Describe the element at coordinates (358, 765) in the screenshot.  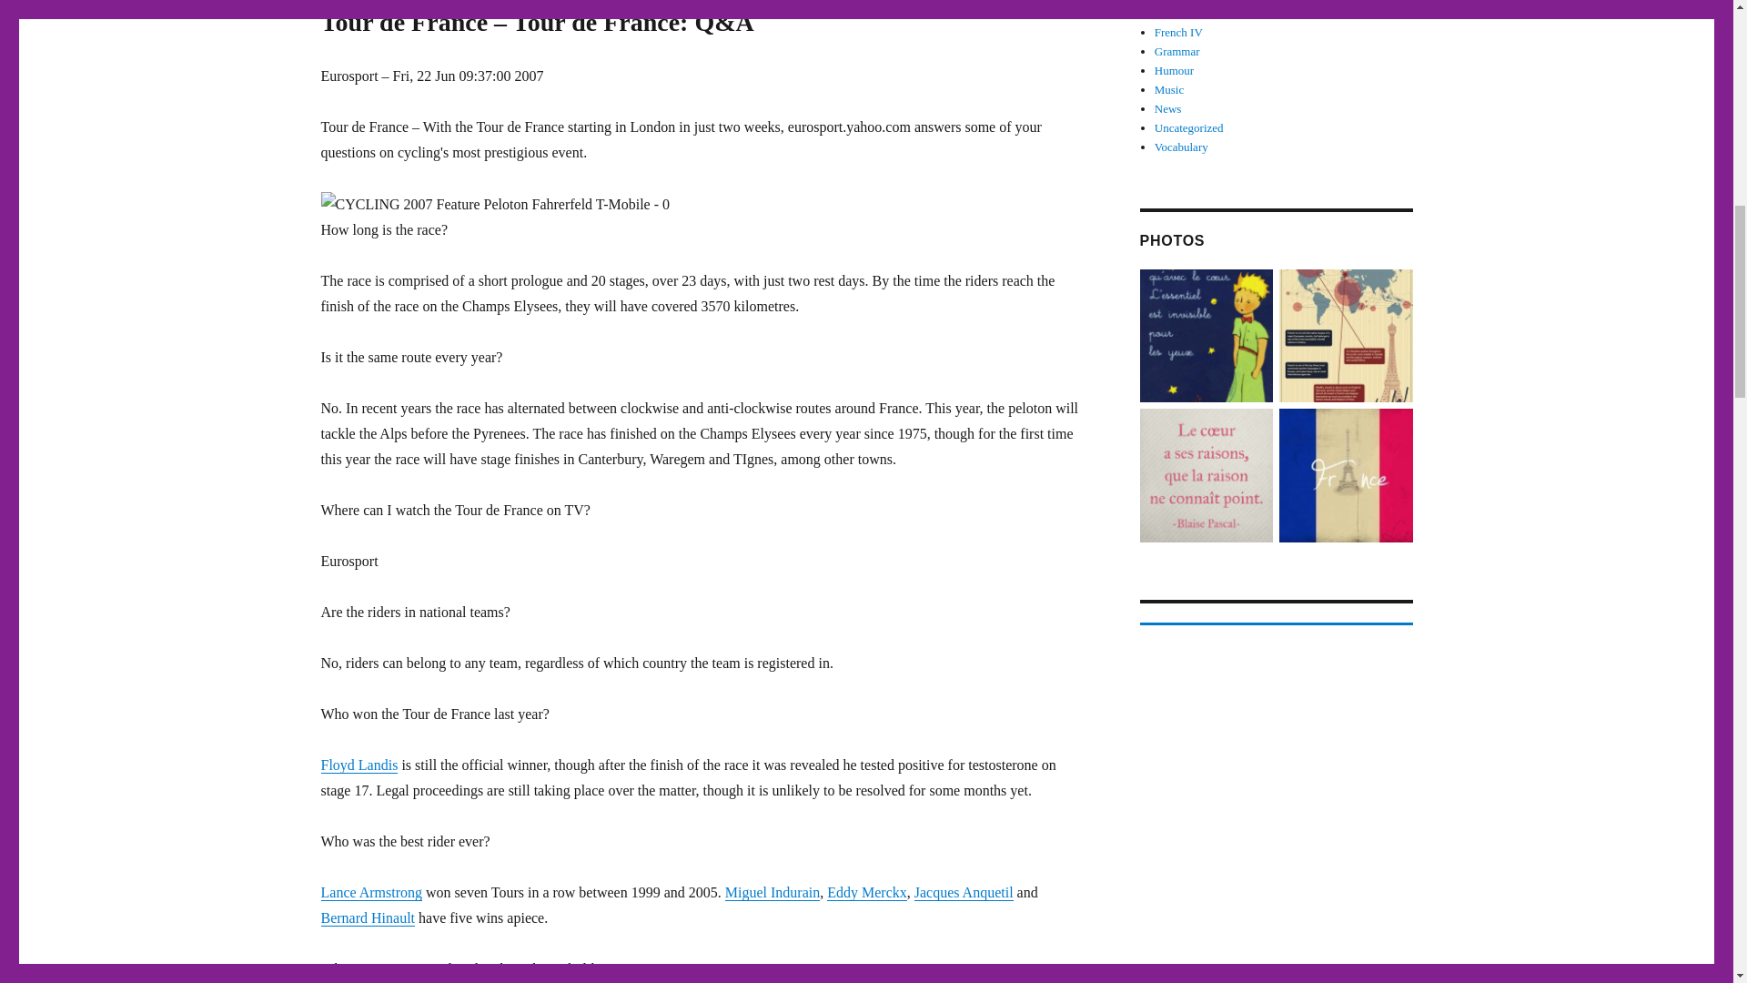
I see `Floyd Landis` at that location.